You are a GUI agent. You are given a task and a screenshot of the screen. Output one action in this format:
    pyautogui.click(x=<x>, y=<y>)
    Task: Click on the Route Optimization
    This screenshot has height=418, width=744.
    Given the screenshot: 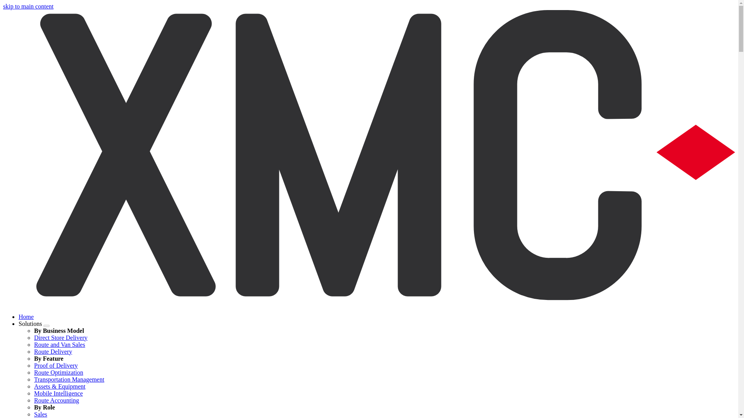 What is the action you would take?
    pyautogui.click(x=59, y=372)
    